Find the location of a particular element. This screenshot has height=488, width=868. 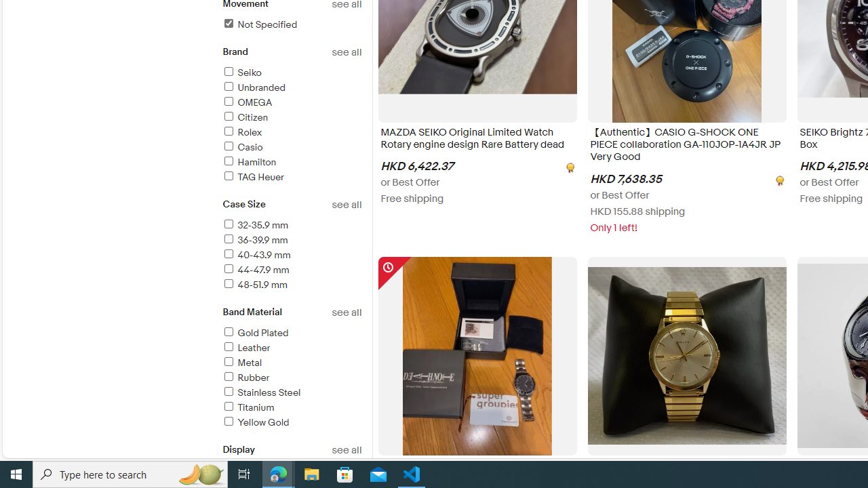

36-39.9 mm is located at coordinates (292, 241).